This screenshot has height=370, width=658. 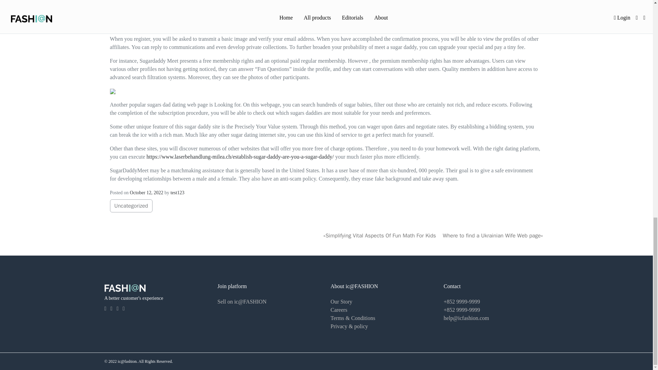 What do you see at coordinates (339, 310) in the screenshot?
I see `Careers` at bounding box center [339, 310].